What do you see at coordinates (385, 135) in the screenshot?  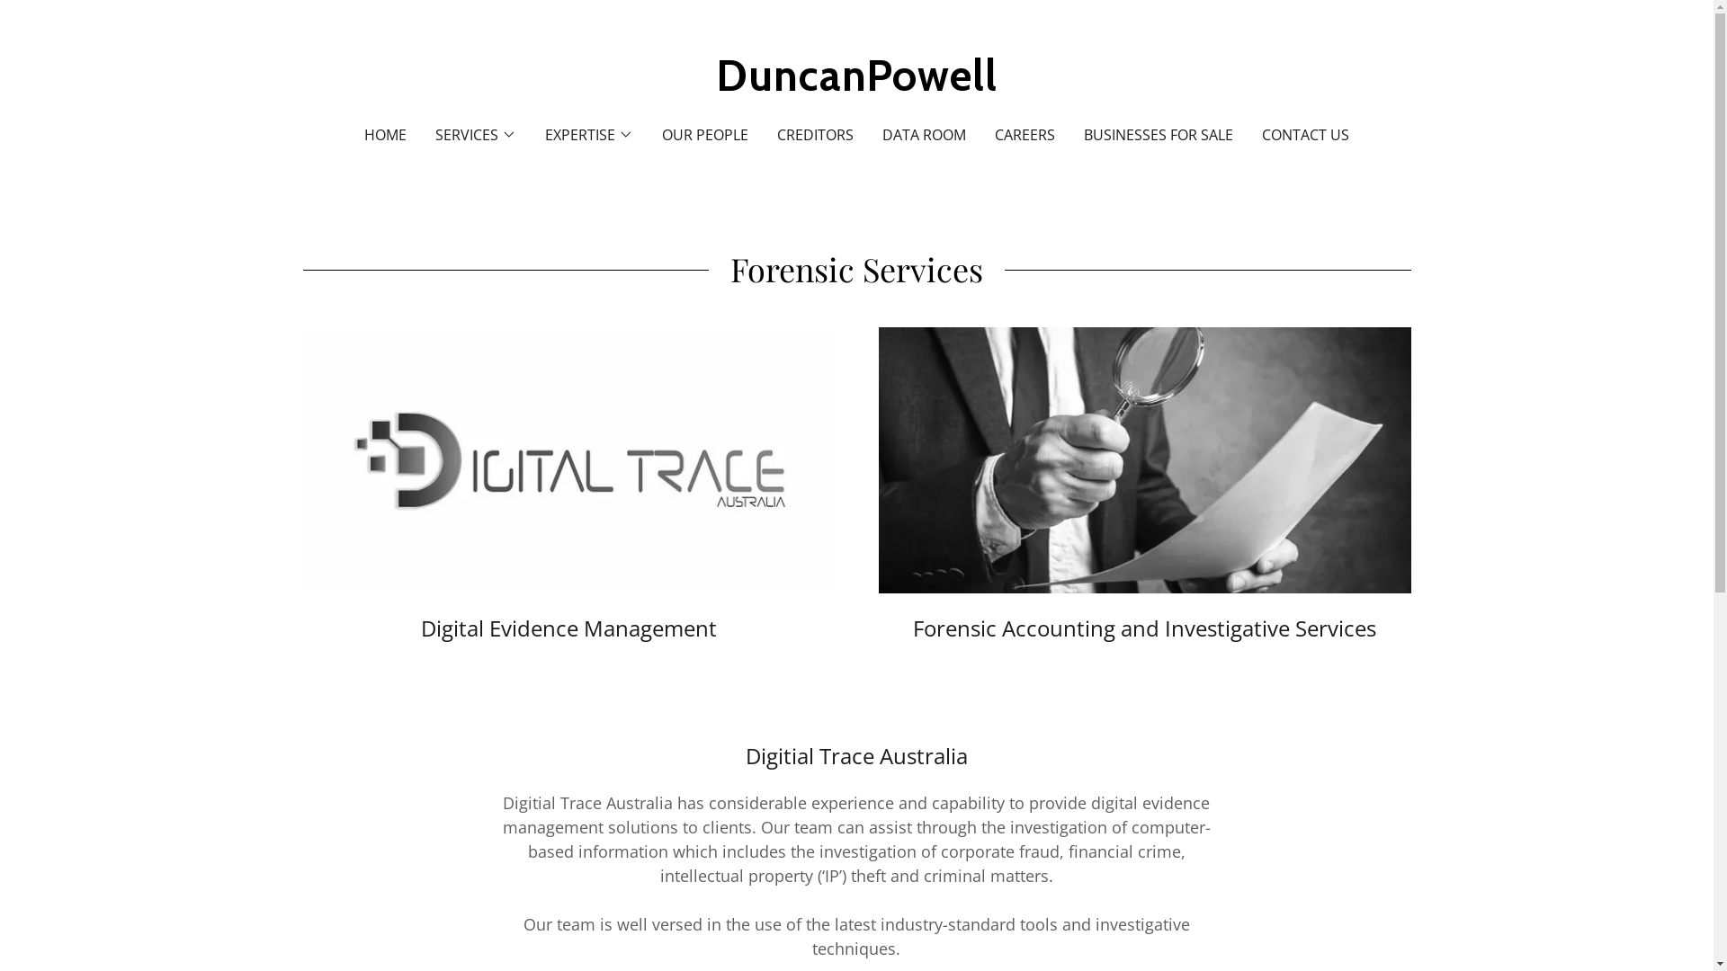 I see `HOME` at bounding box center [385, 135].